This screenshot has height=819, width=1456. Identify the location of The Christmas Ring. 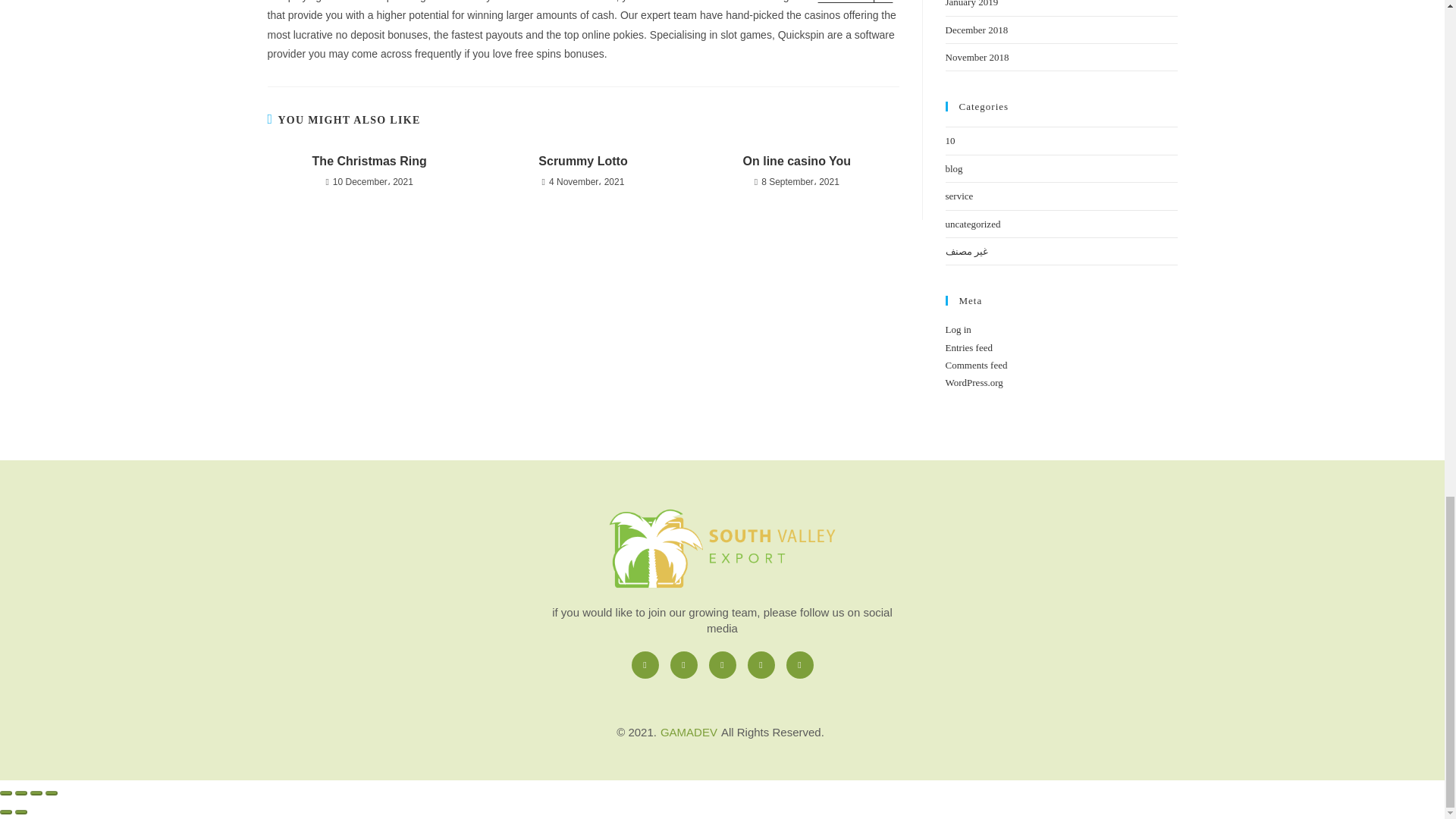
(369, 161).